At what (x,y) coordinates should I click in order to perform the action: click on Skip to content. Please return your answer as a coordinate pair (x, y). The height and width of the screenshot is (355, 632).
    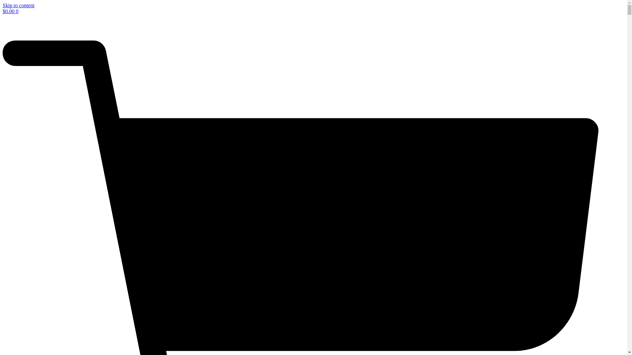
    Looking at the image, I should click on (18, 5).